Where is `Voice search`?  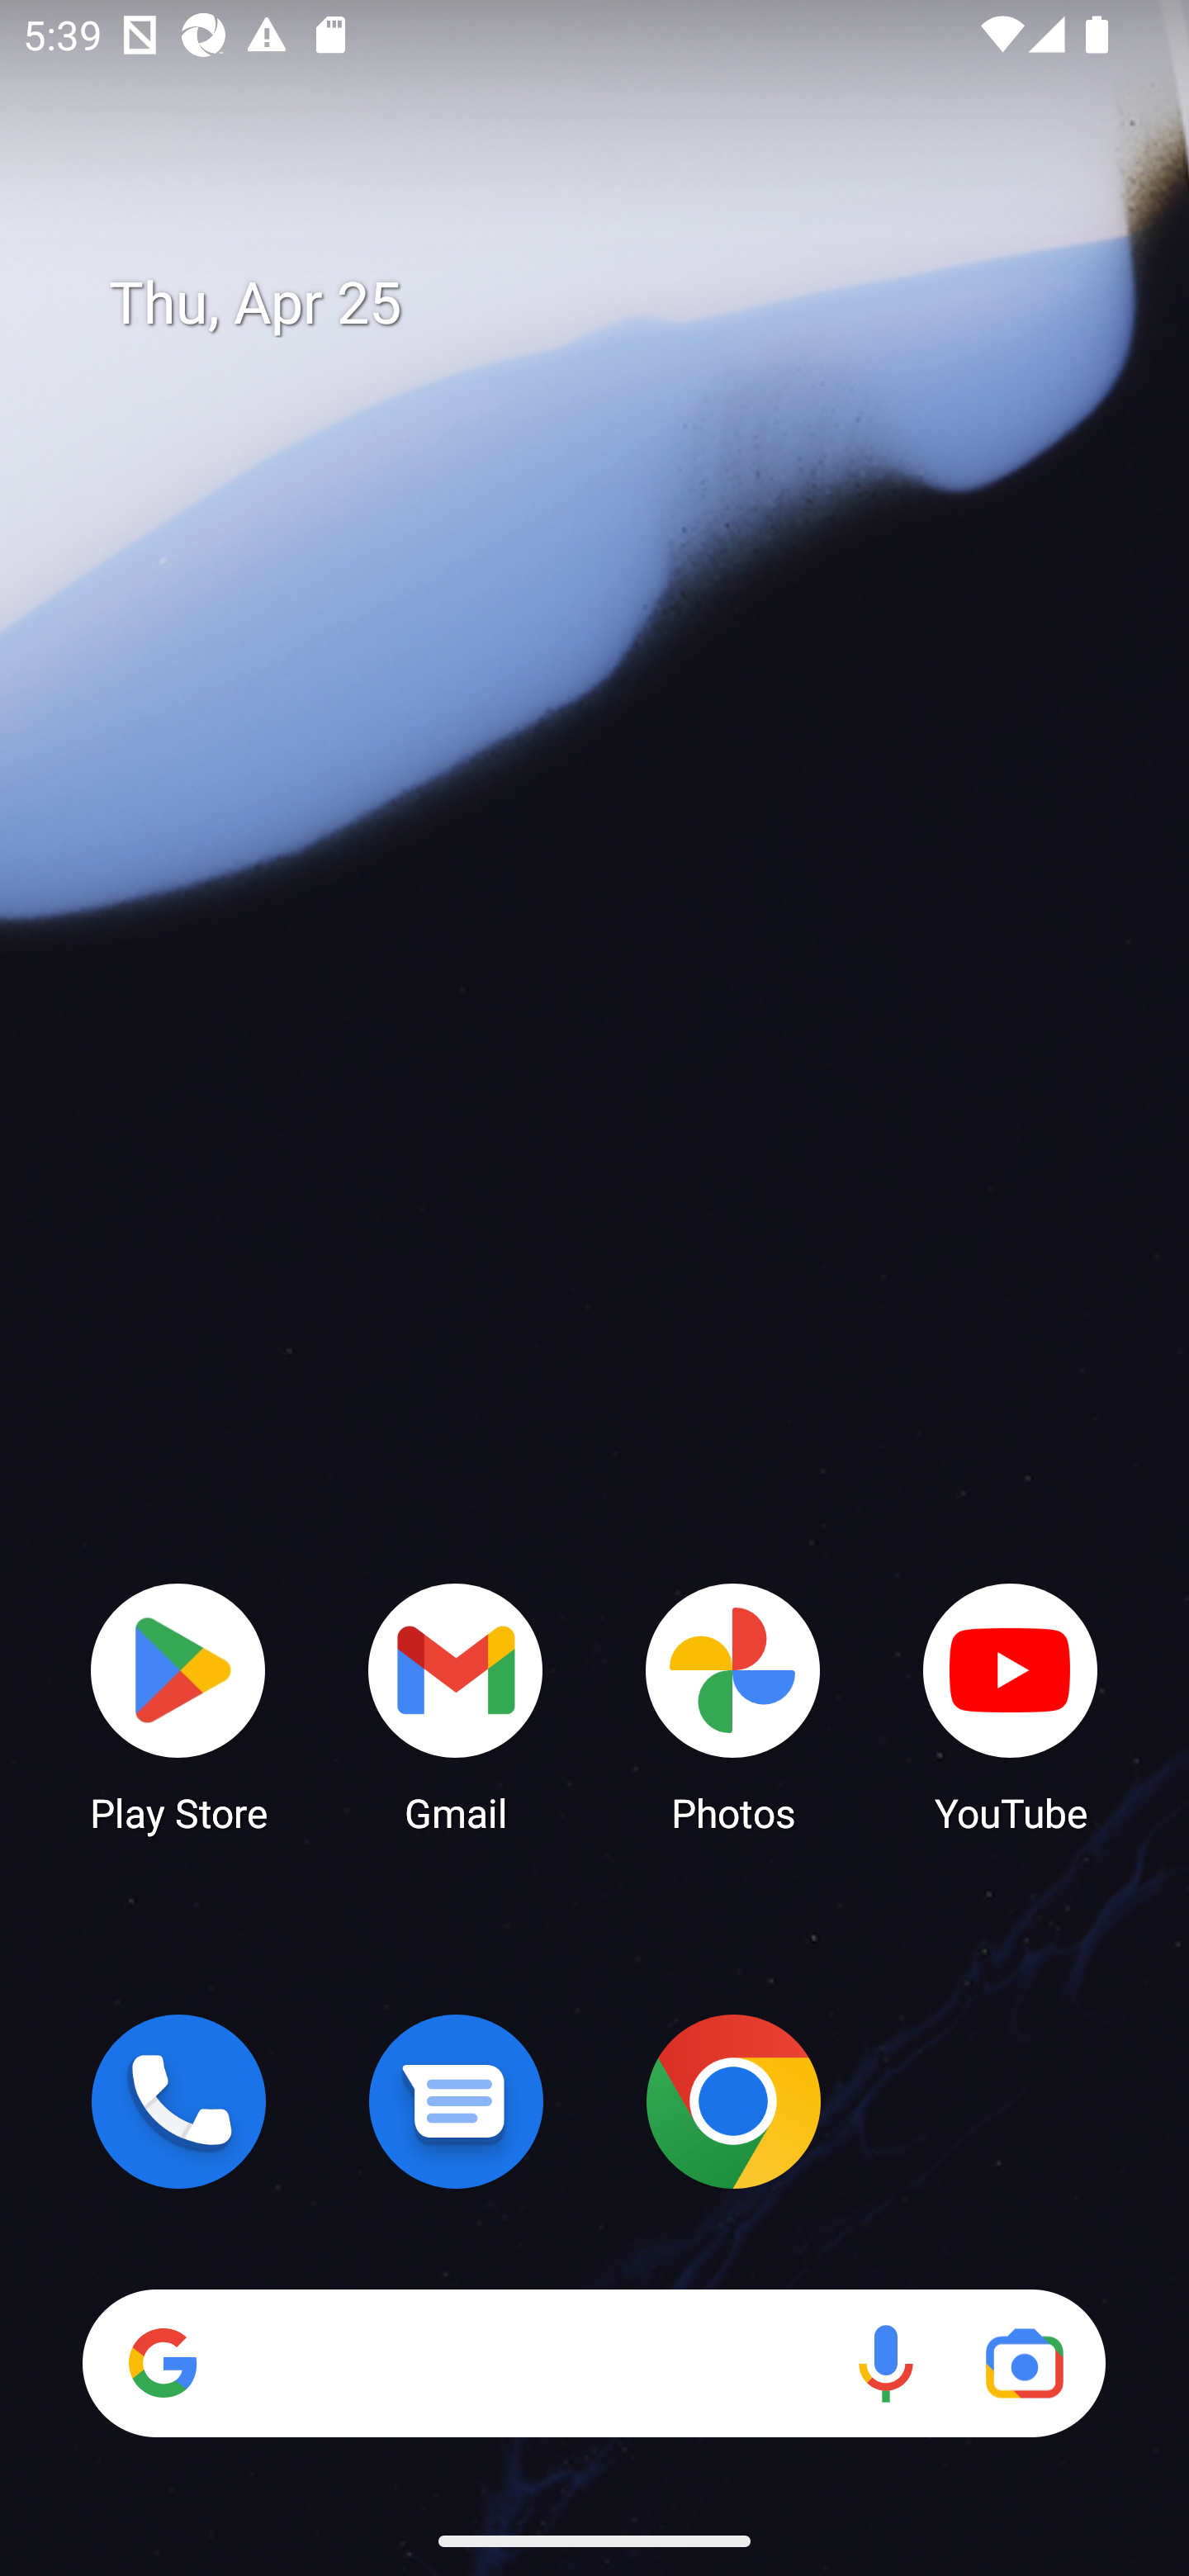 Voice search is located at coordinates (885, 2363).